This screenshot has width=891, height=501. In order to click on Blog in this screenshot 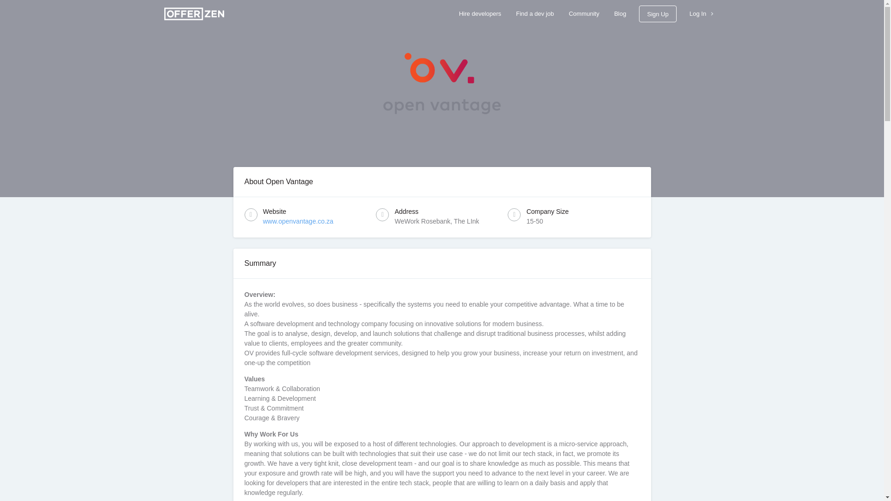, I will do `click(620, 14)`.